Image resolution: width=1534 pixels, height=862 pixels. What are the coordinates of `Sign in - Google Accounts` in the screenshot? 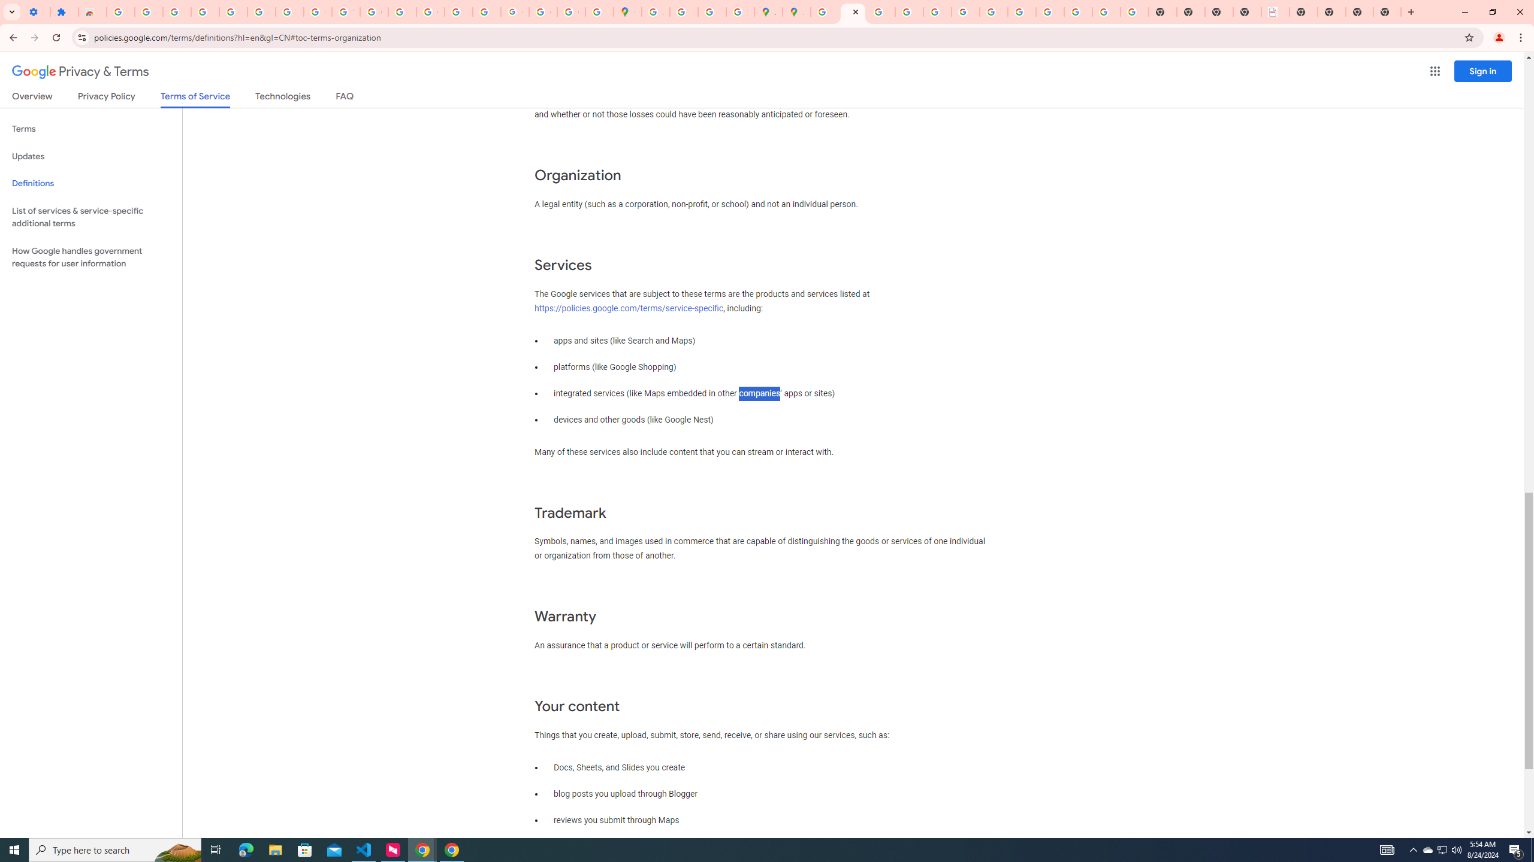 It's located at (120, 12).